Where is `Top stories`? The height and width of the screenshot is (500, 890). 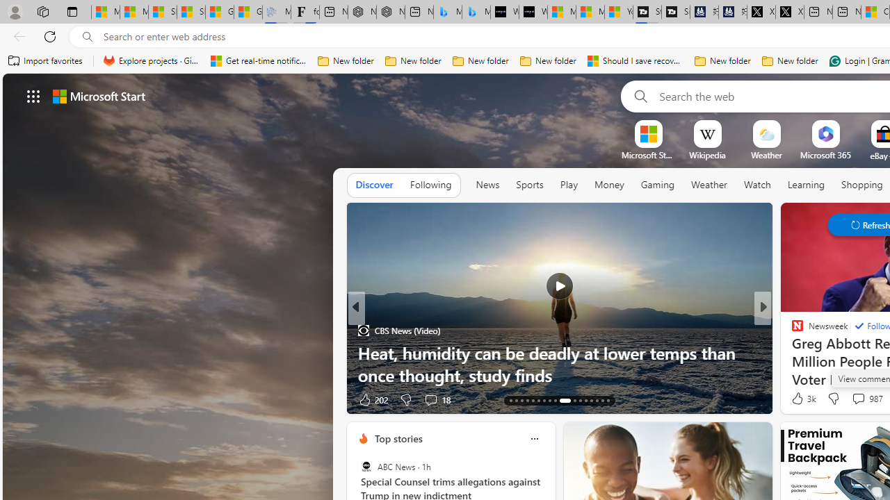
Top stories is located at coordinates (398, 438).